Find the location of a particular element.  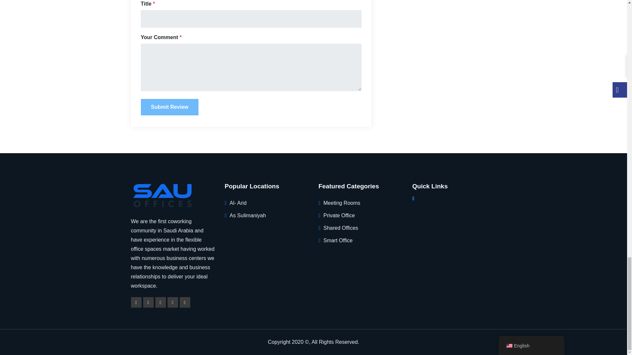

Submit Review is located at coordinates (170, 107).